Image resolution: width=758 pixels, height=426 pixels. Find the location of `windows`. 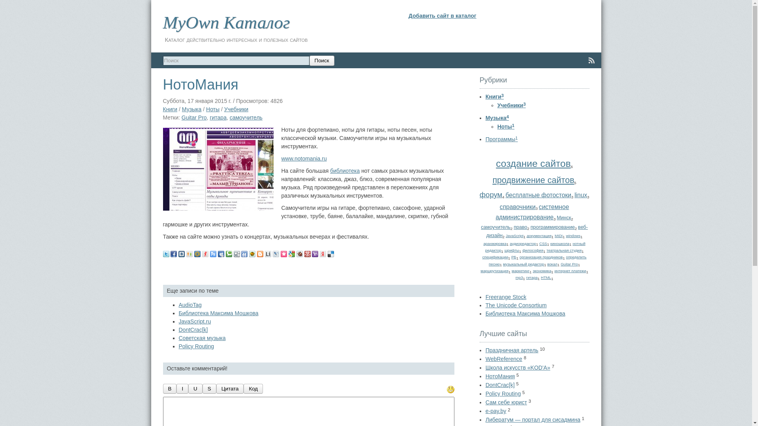

windows is located at coordinates (573, 236).